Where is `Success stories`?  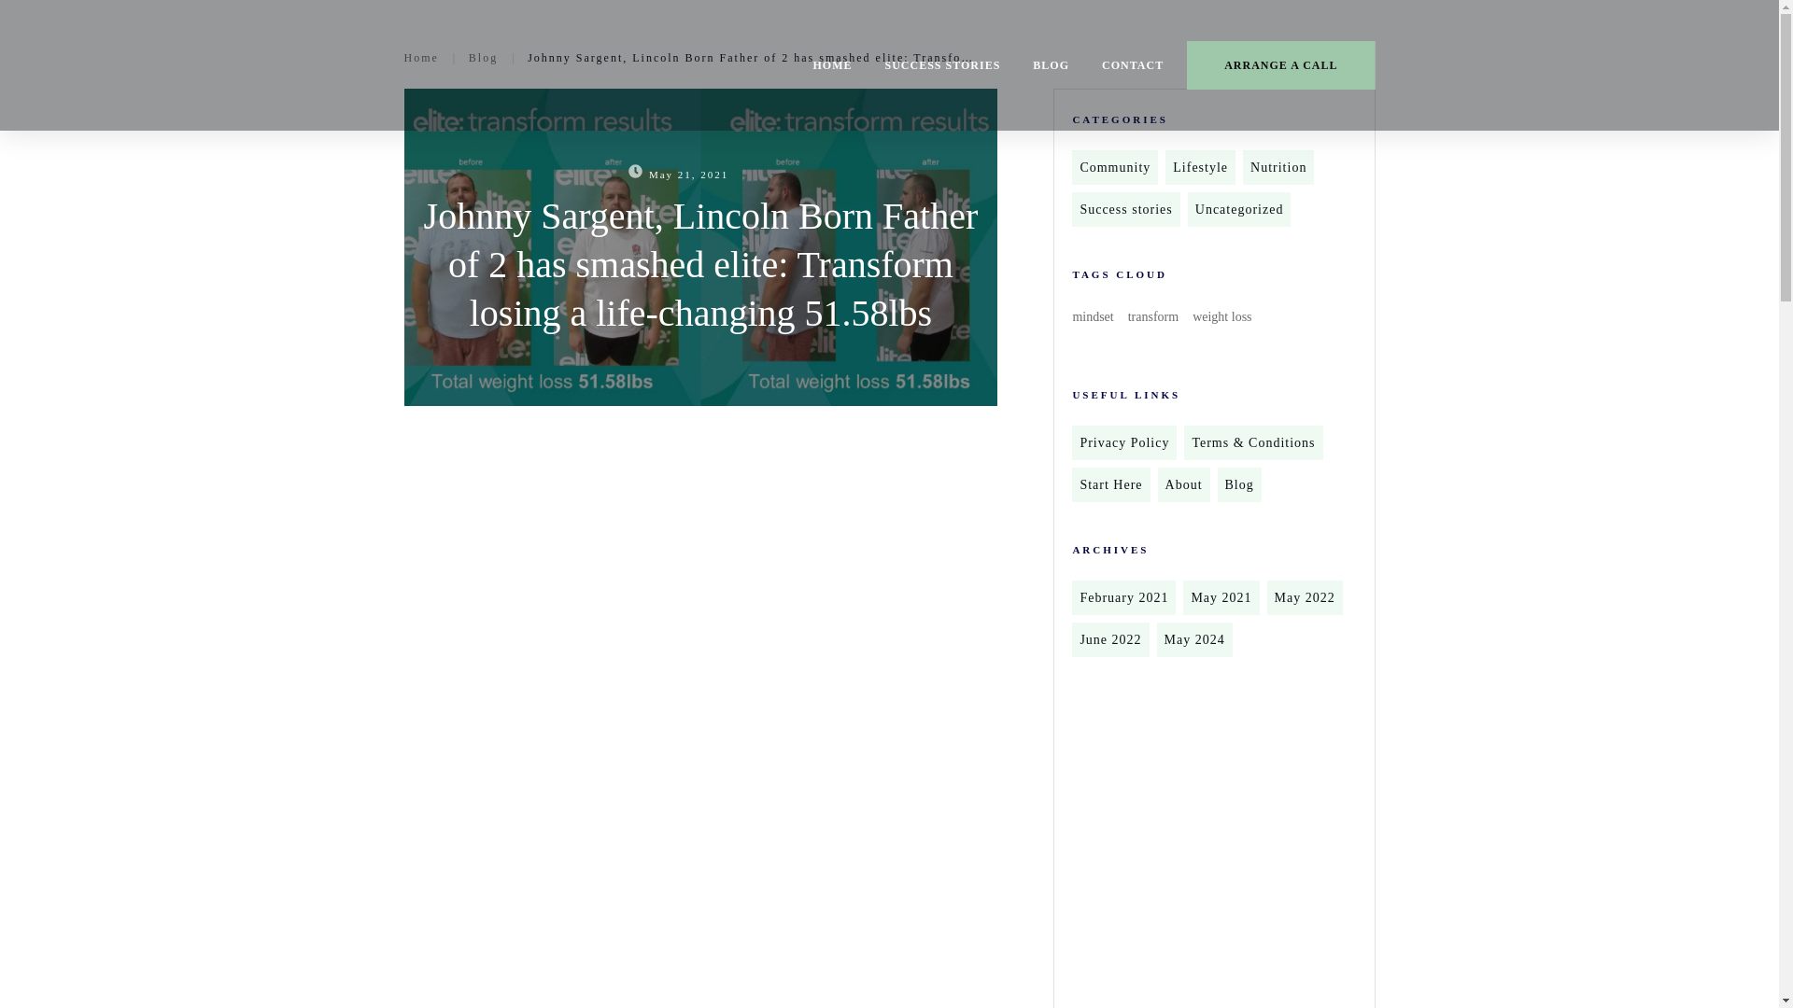
Success stories is located at coordinates (1125, 209).